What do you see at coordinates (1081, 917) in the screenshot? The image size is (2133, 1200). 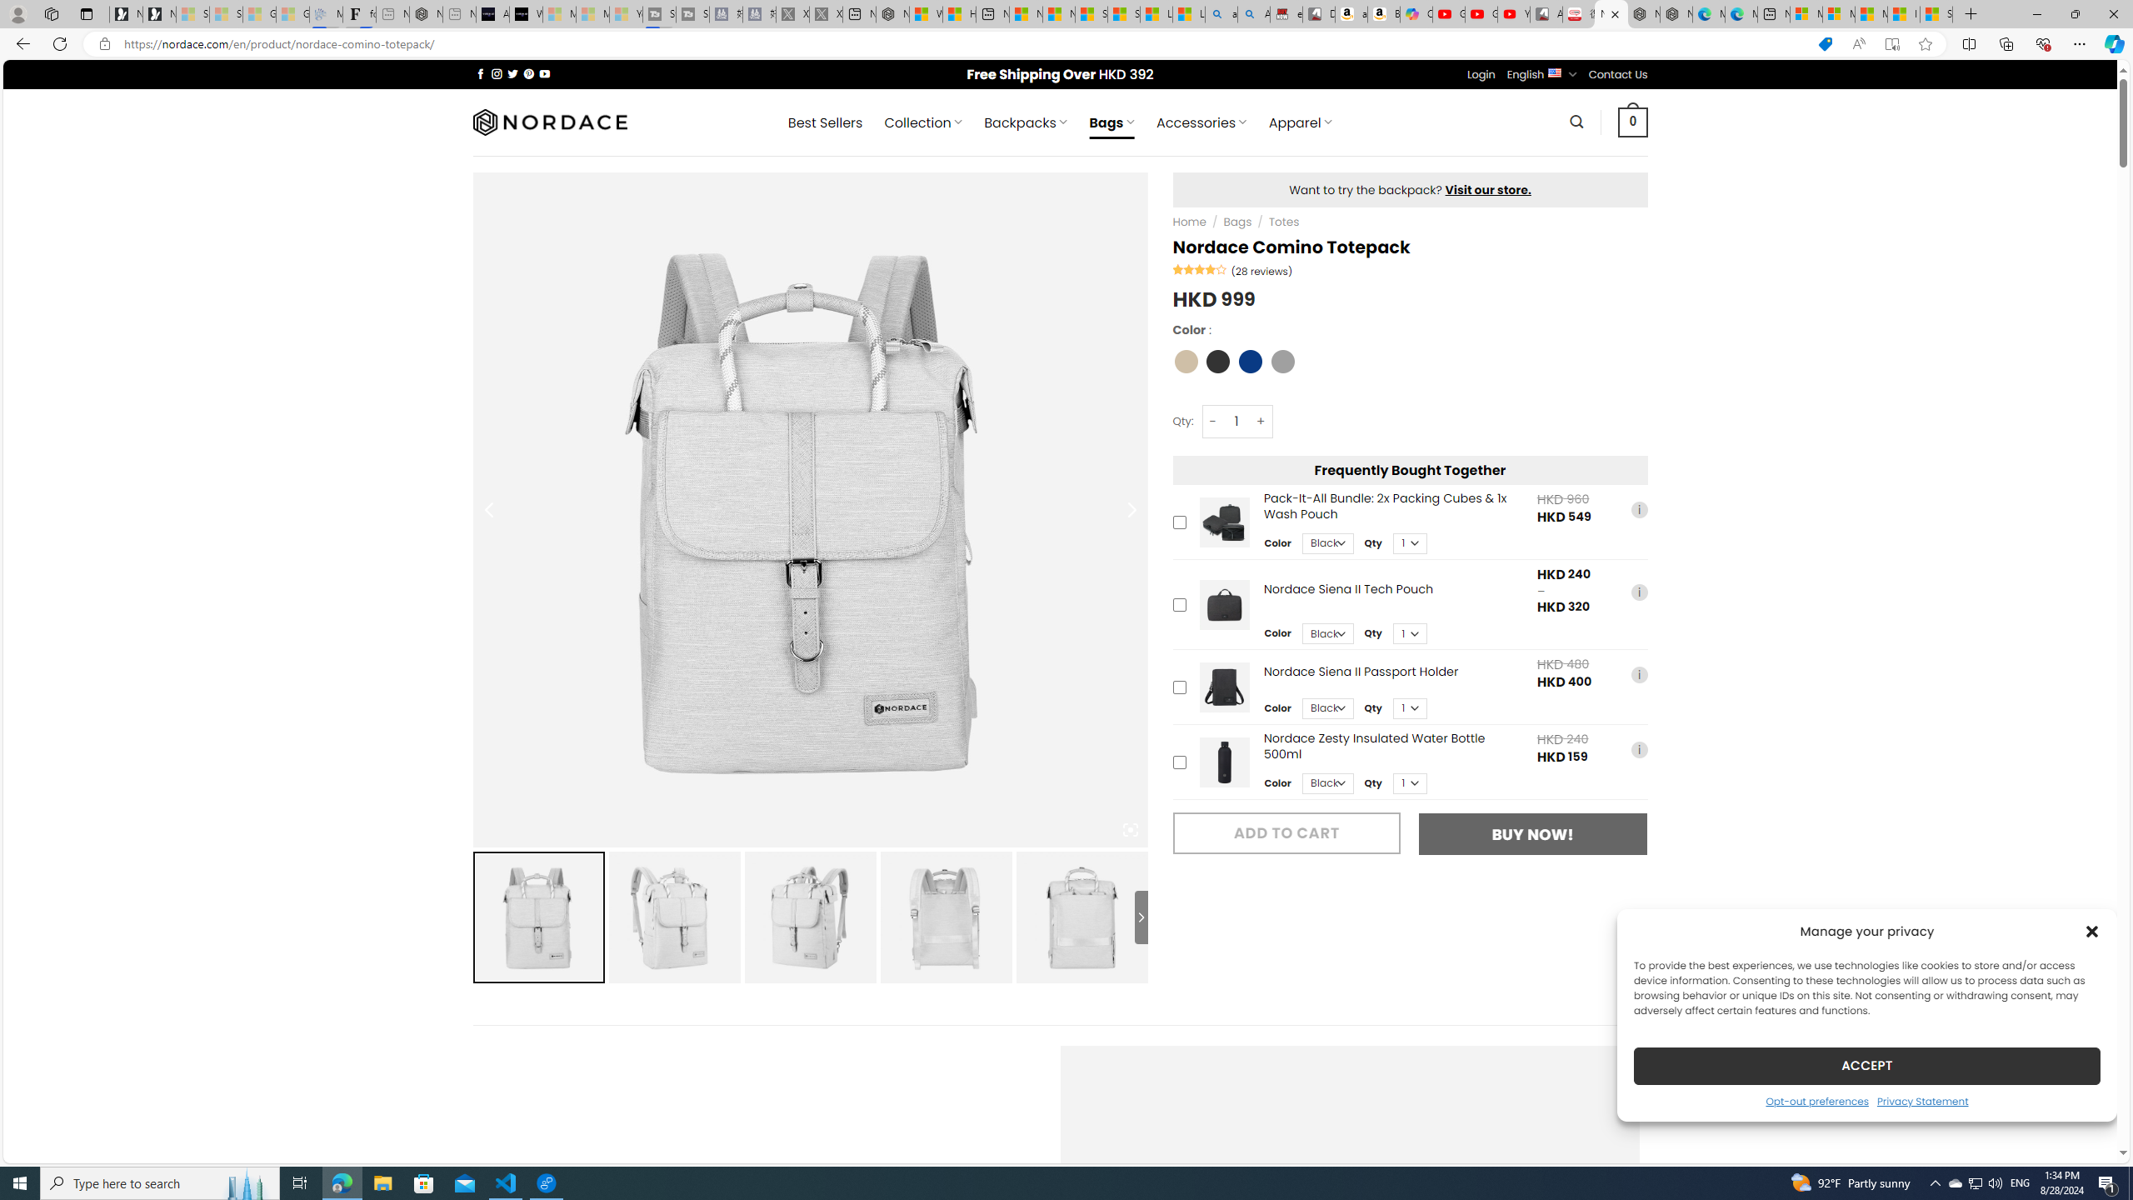 I see `Nordace Comino Totepack` at bounding box center [1081, 917].